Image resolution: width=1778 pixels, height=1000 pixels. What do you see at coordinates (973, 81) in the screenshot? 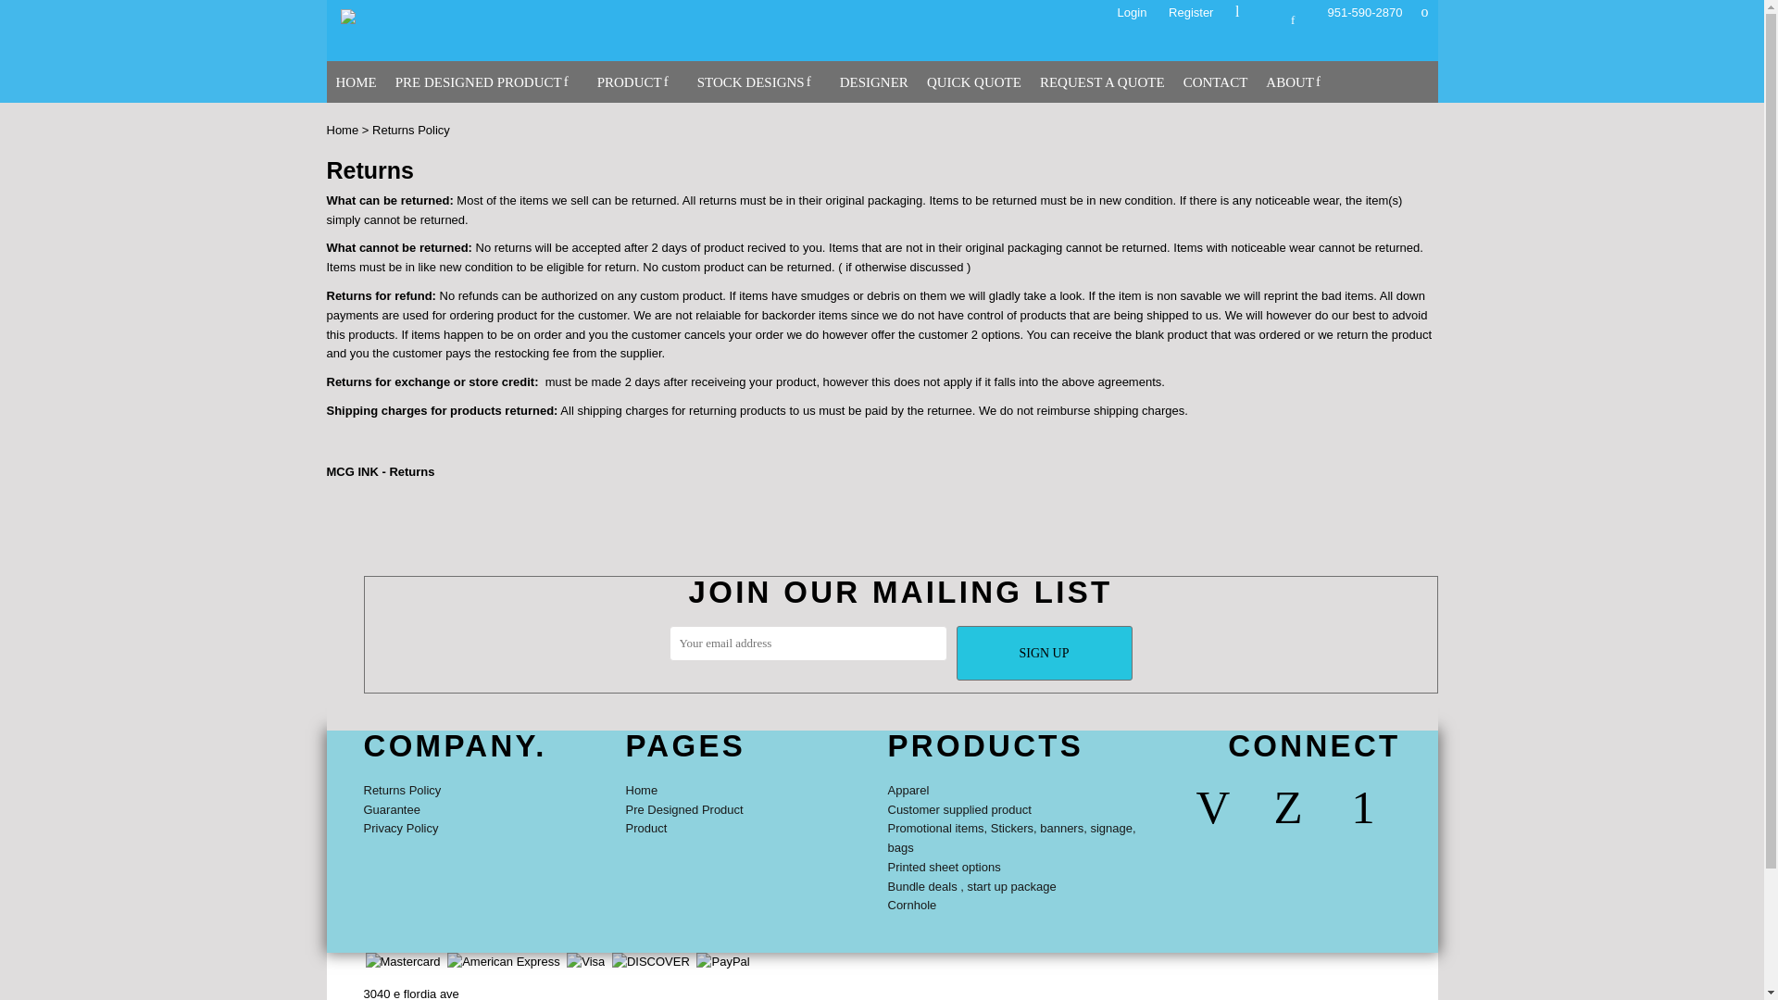
I see `QUICK QUOTE` at bounding box center [973, 81].